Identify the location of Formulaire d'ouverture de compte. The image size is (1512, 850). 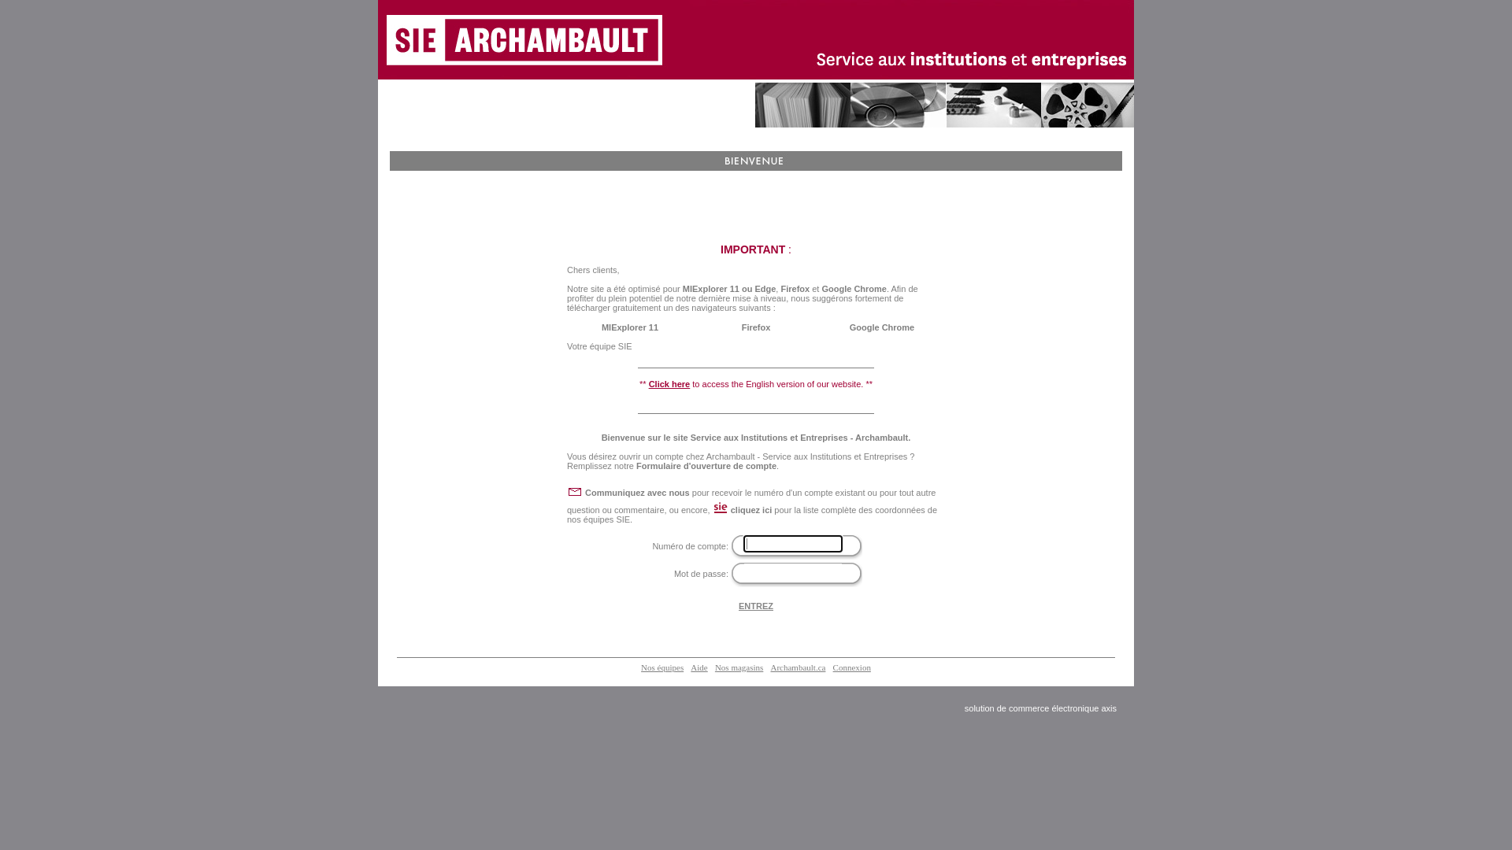
(706, 466).